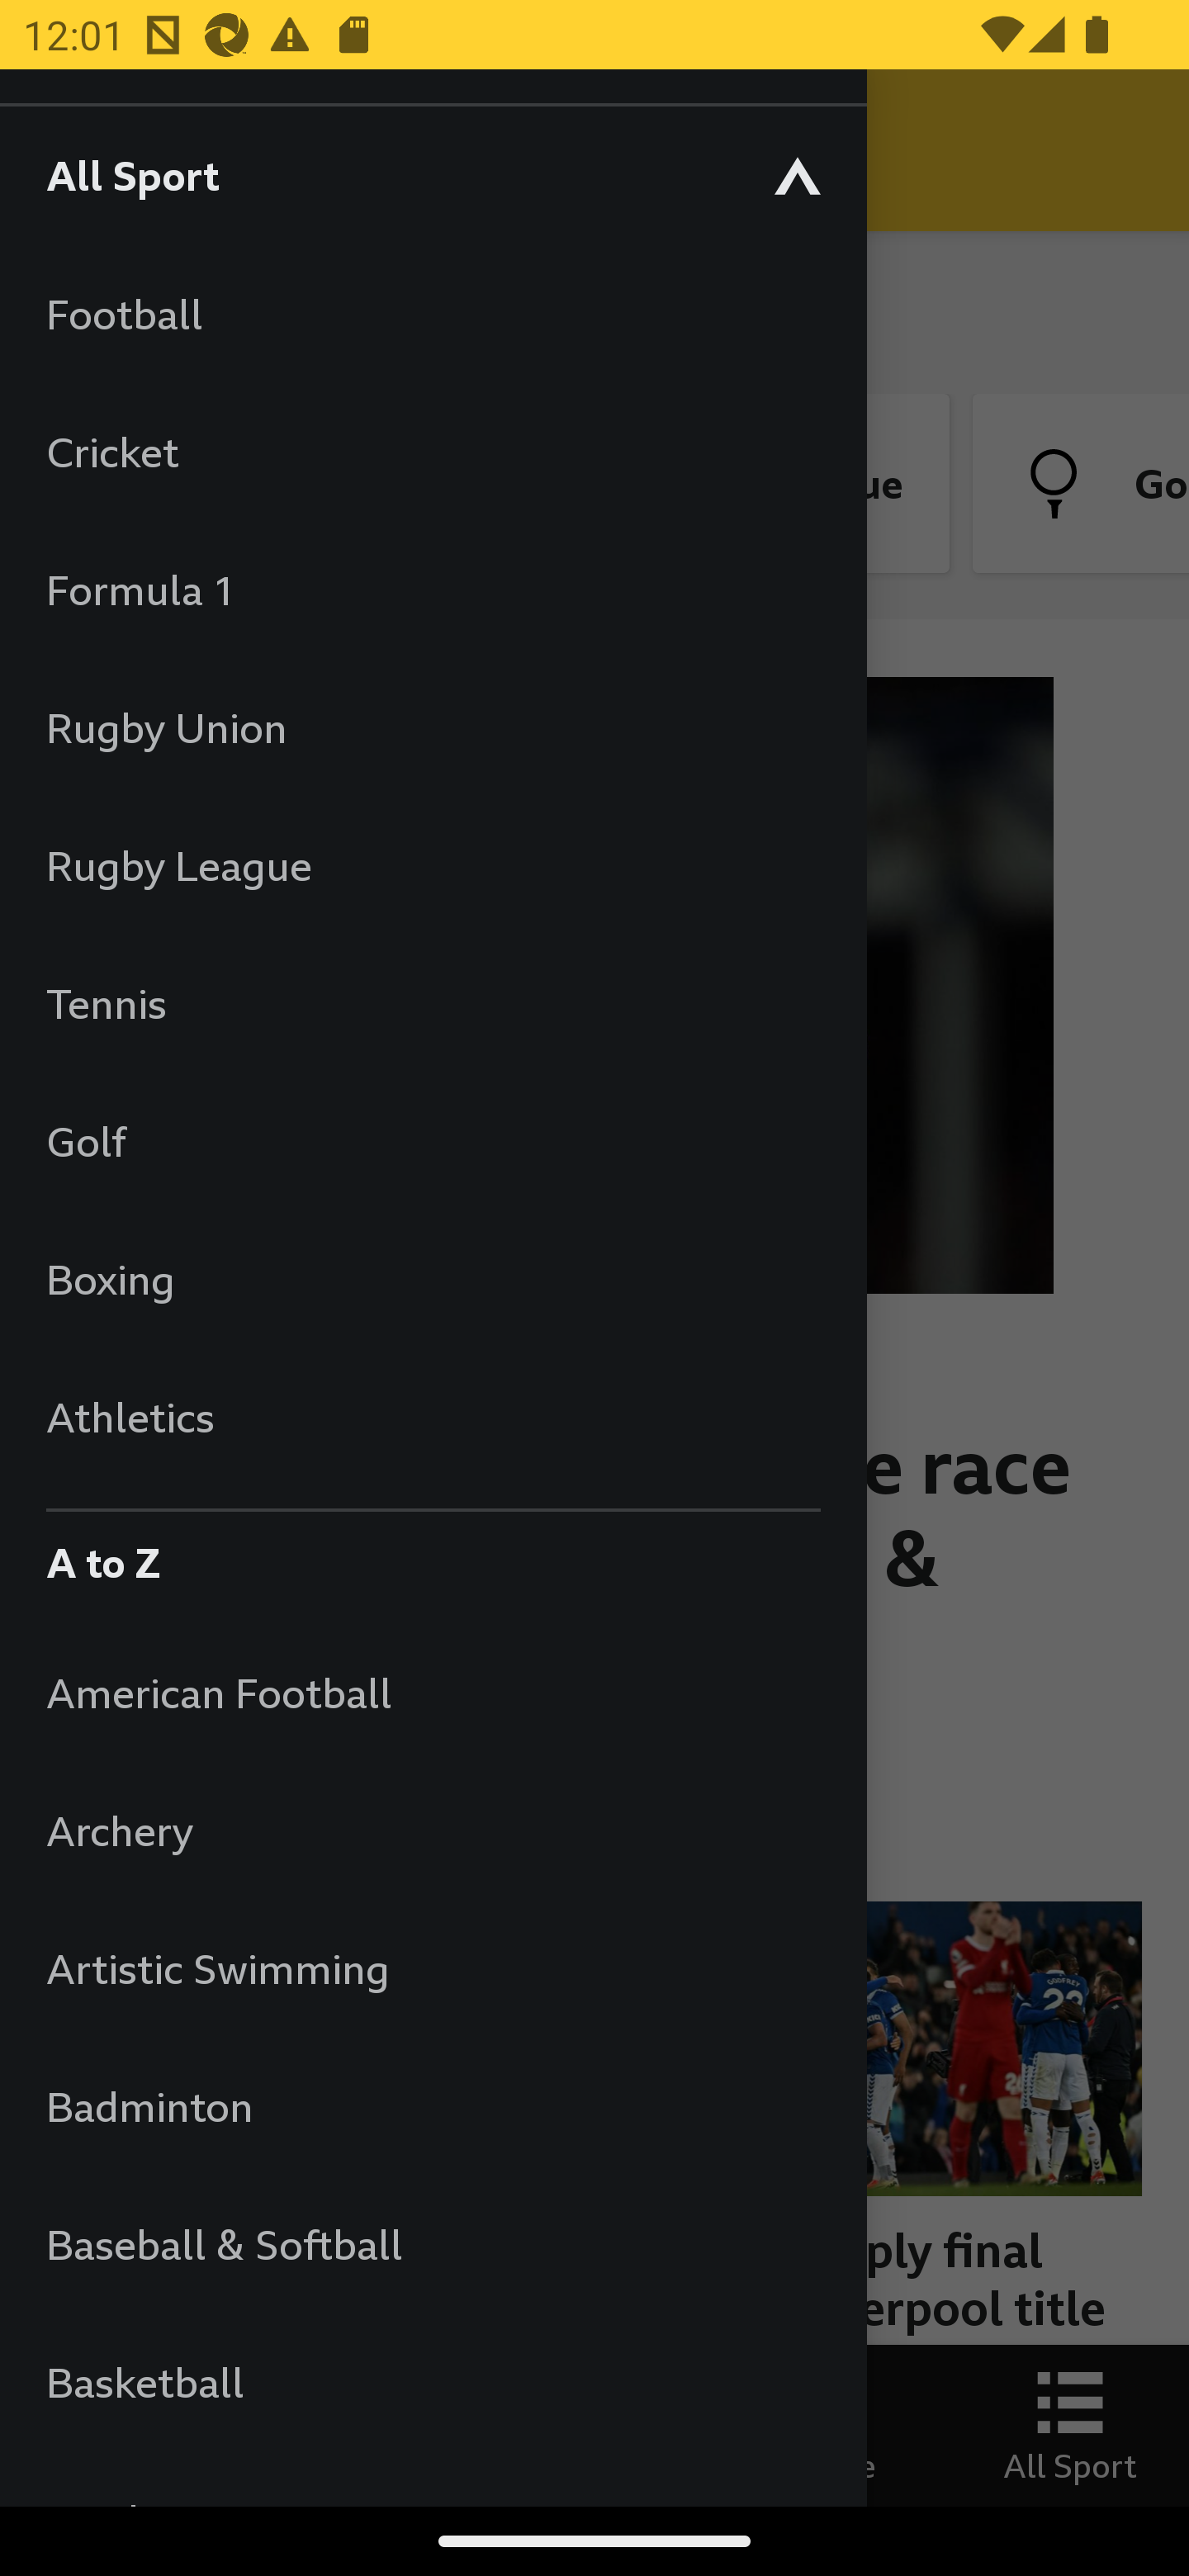 This screenshot has height=2576, width=1189. I want to click on Boxing, so click(433, 1278).